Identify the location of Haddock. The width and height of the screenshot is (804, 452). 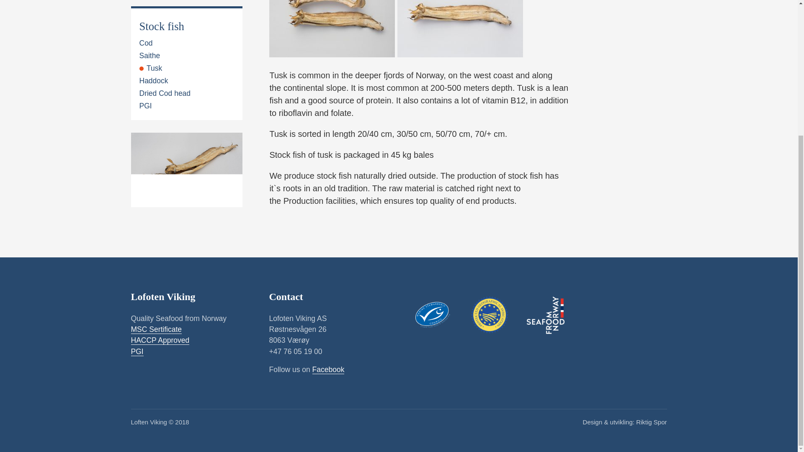
(153, 14).